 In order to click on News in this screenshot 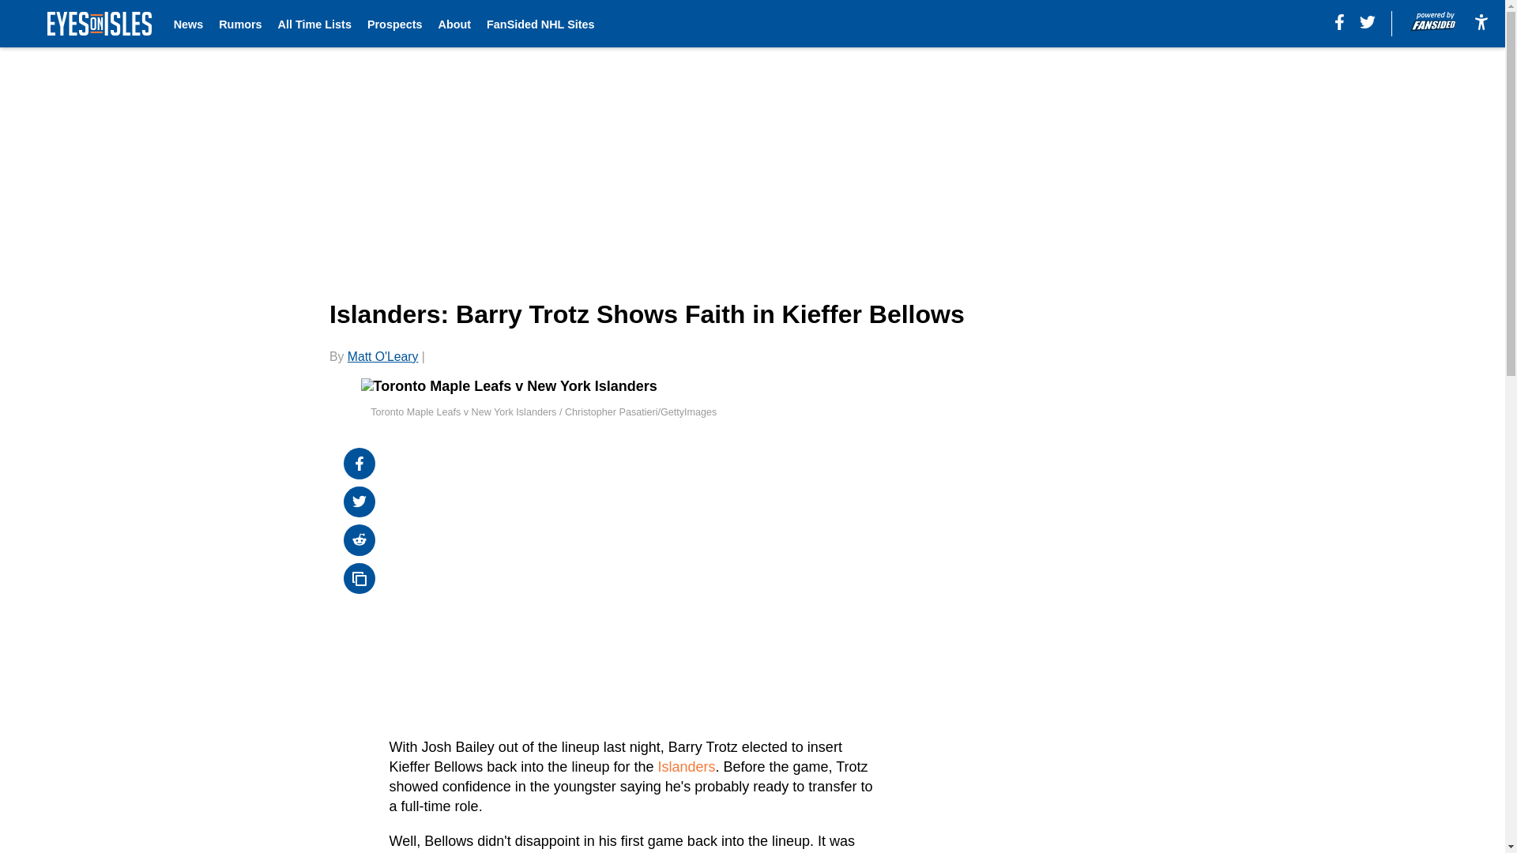, I will do `click(188, 24)`.